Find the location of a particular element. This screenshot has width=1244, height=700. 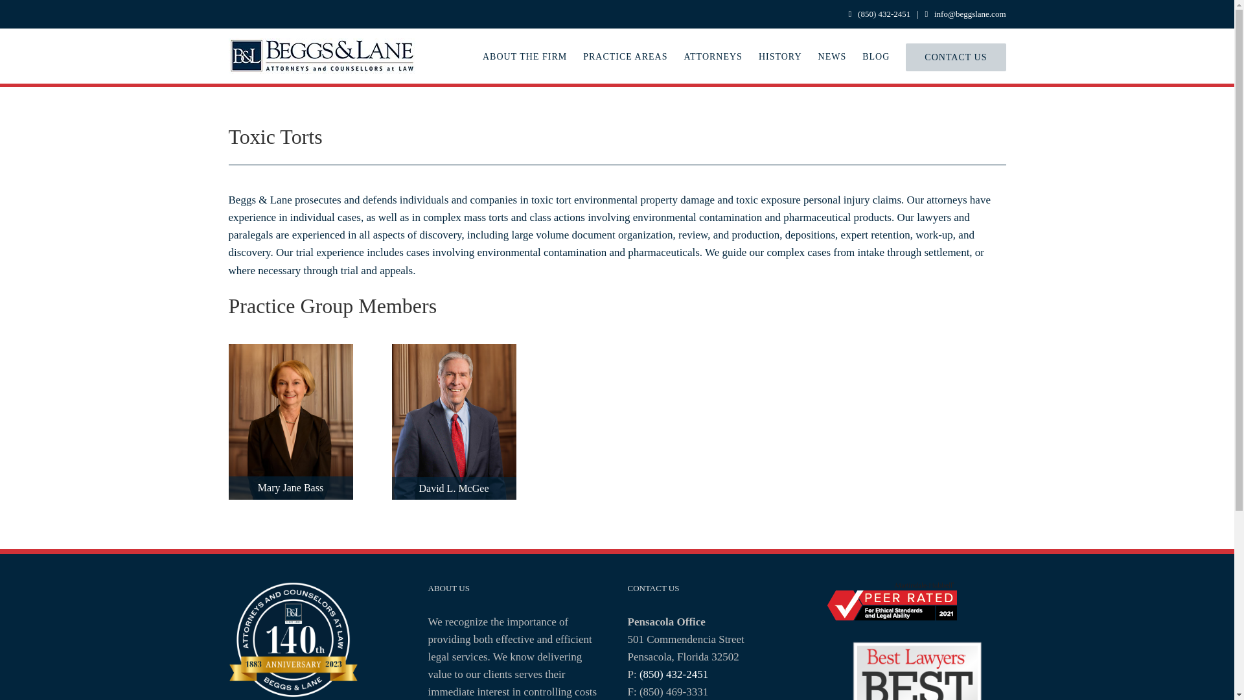

Best Lawyers Best Law Firm U.S. News And World Report 2022 is located at coordinates (916, 669).